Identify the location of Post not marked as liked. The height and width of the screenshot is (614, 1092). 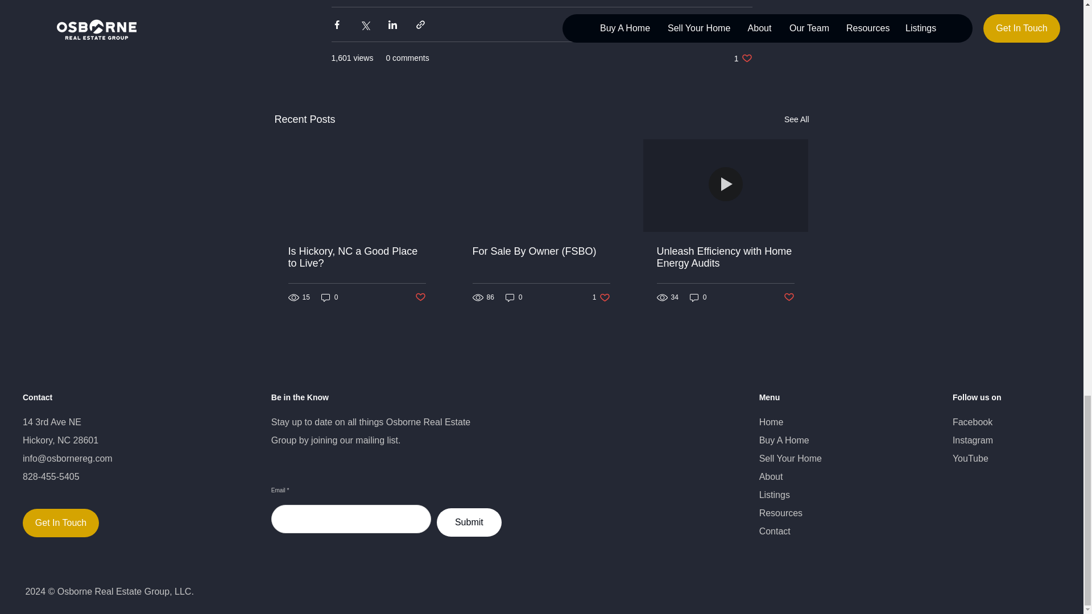
(789, 297).